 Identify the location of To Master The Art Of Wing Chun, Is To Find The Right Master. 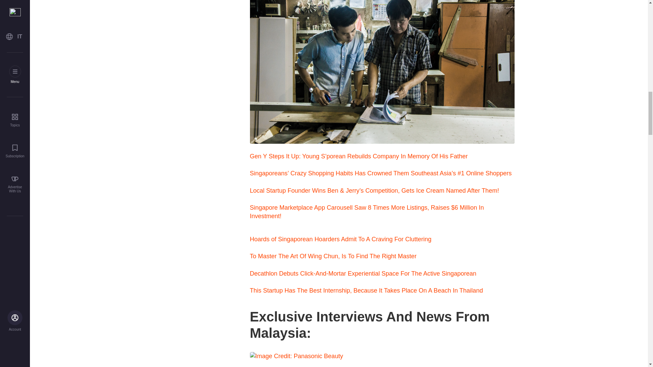
(333, 256).